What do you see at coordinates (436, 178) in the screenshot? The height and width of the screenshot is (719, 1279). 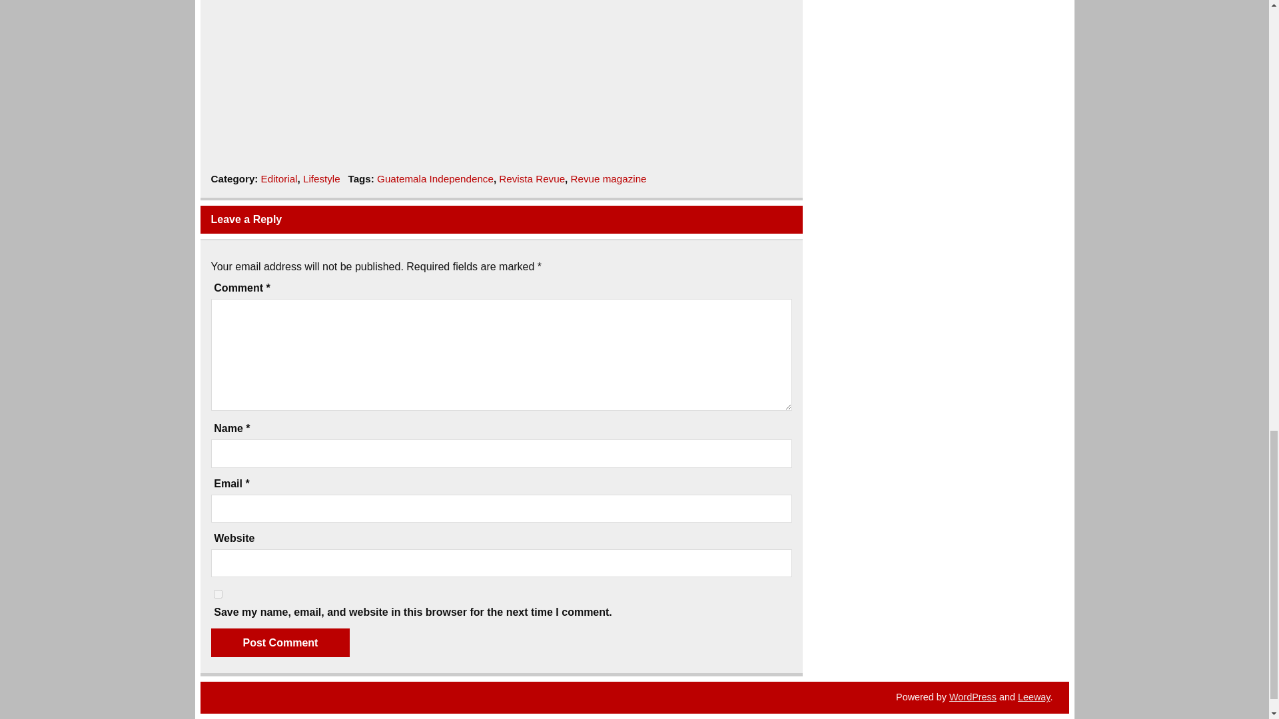 I see `Guatemala Independence` at bounding box center [436, 178].